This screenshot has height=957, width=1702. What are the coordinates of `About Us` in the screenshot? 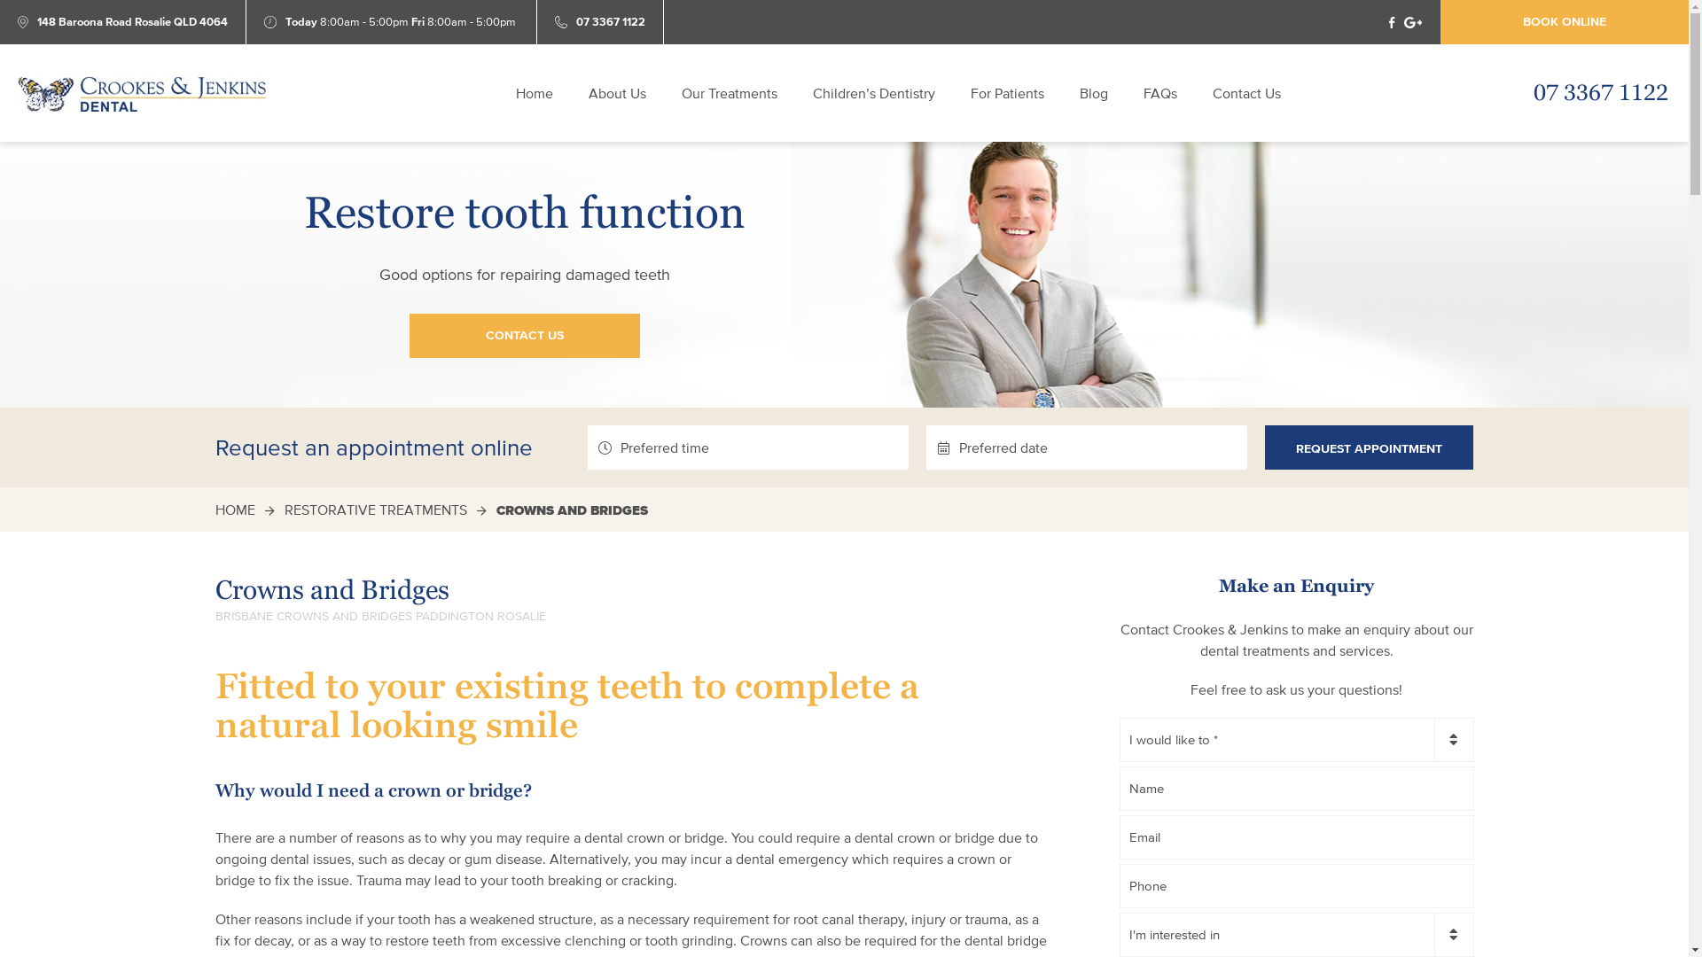 It's located at (617, 93).